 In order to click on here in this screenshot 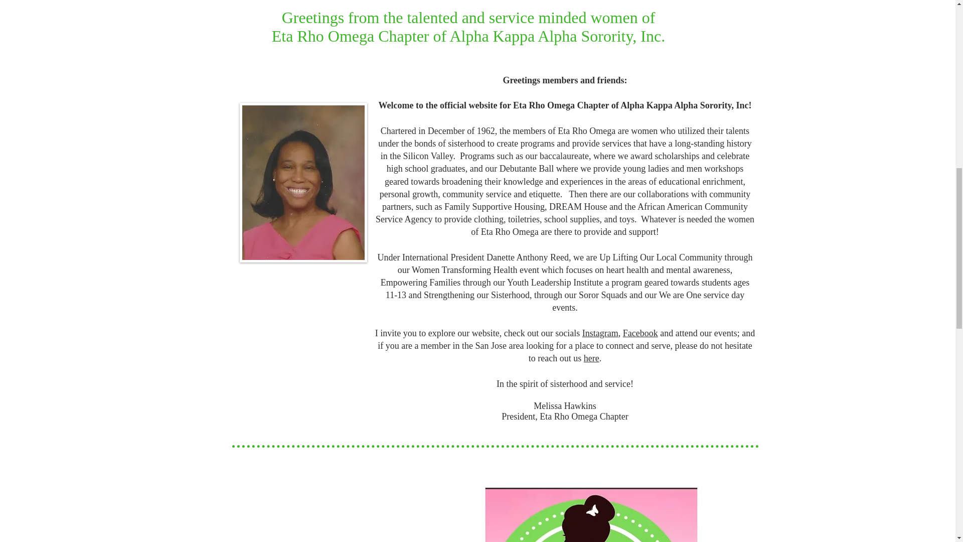, I will do `click(591, 358)`.